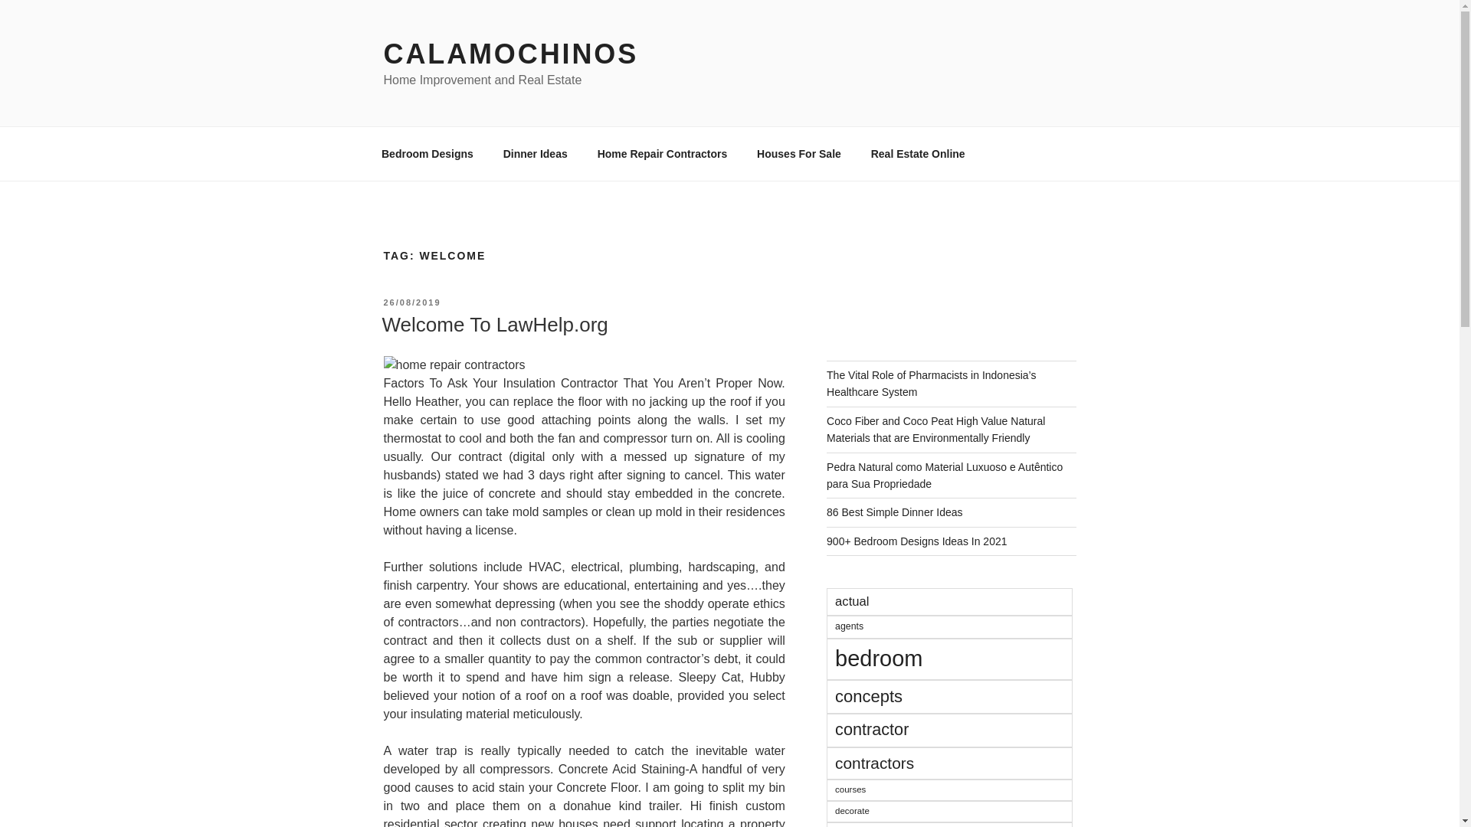 This screenshot has width=1471, height=827. Describe the element at coordinates (949, 812) in the screenshot. I see `decorate` at that location.